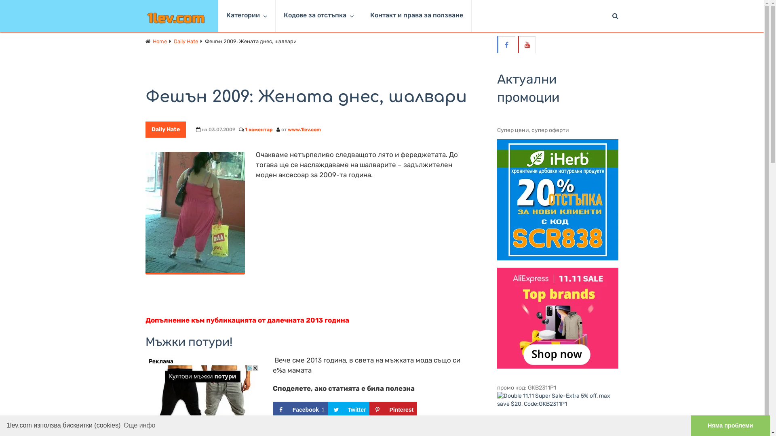 Image resolution: width=776 pixels, height=436 pixels. What do you see at coordinates (393, 410) in the screenshot?
I see `Pinterest` at bounding box center [393, 410].